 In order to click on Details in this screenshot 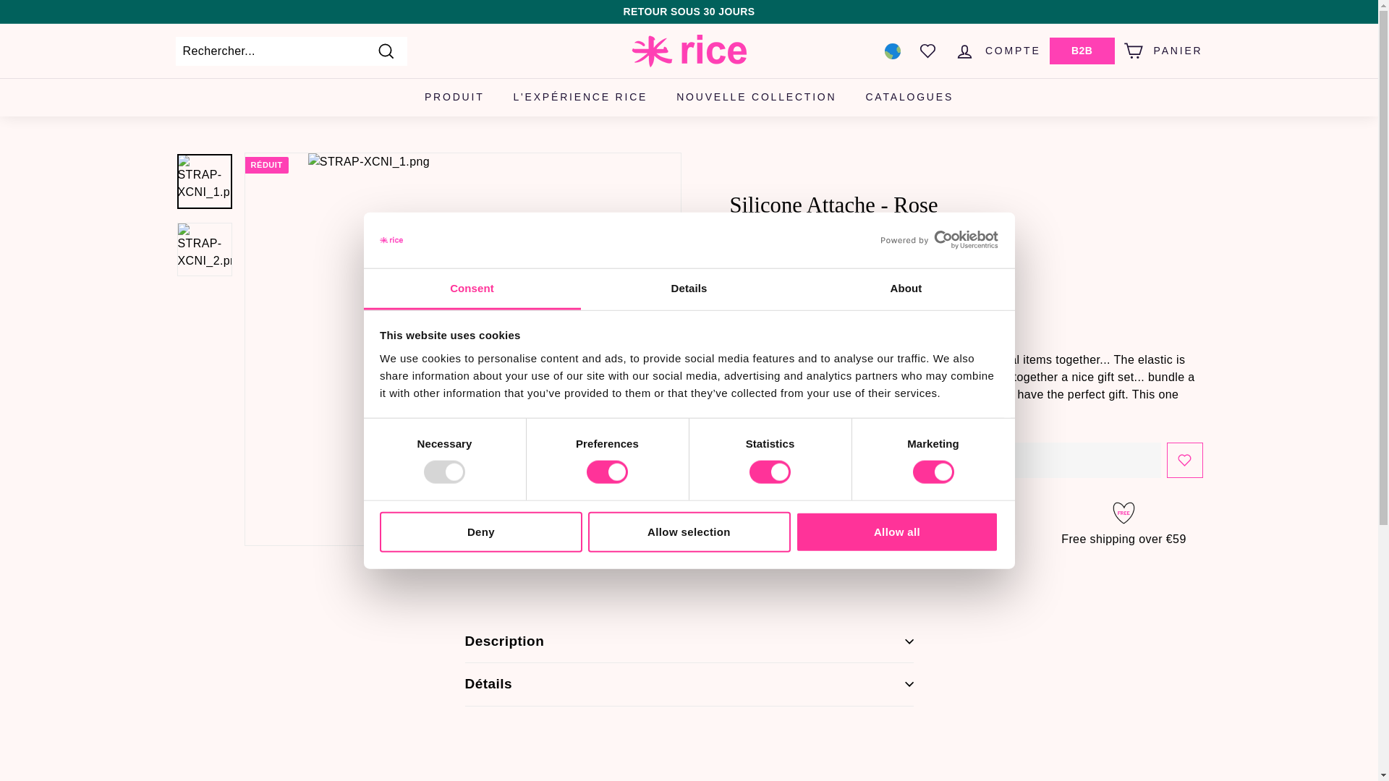, I will do `click(689, 289)`.